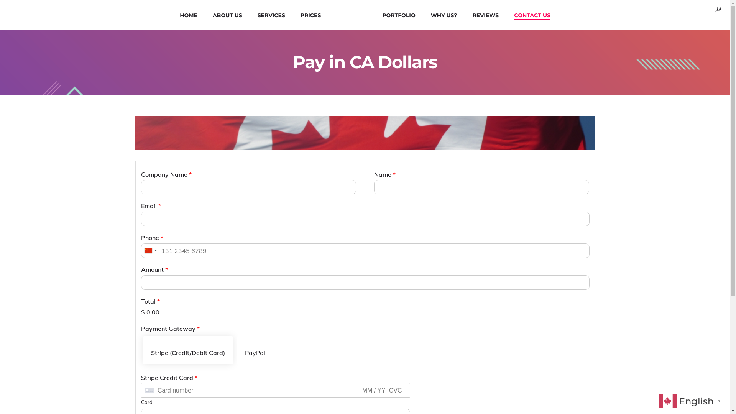 This screenshot has width=736, height=414. Describe the element at coordinates (399, 15) in the screenshot. I see `PORTFOLIO` at that location.